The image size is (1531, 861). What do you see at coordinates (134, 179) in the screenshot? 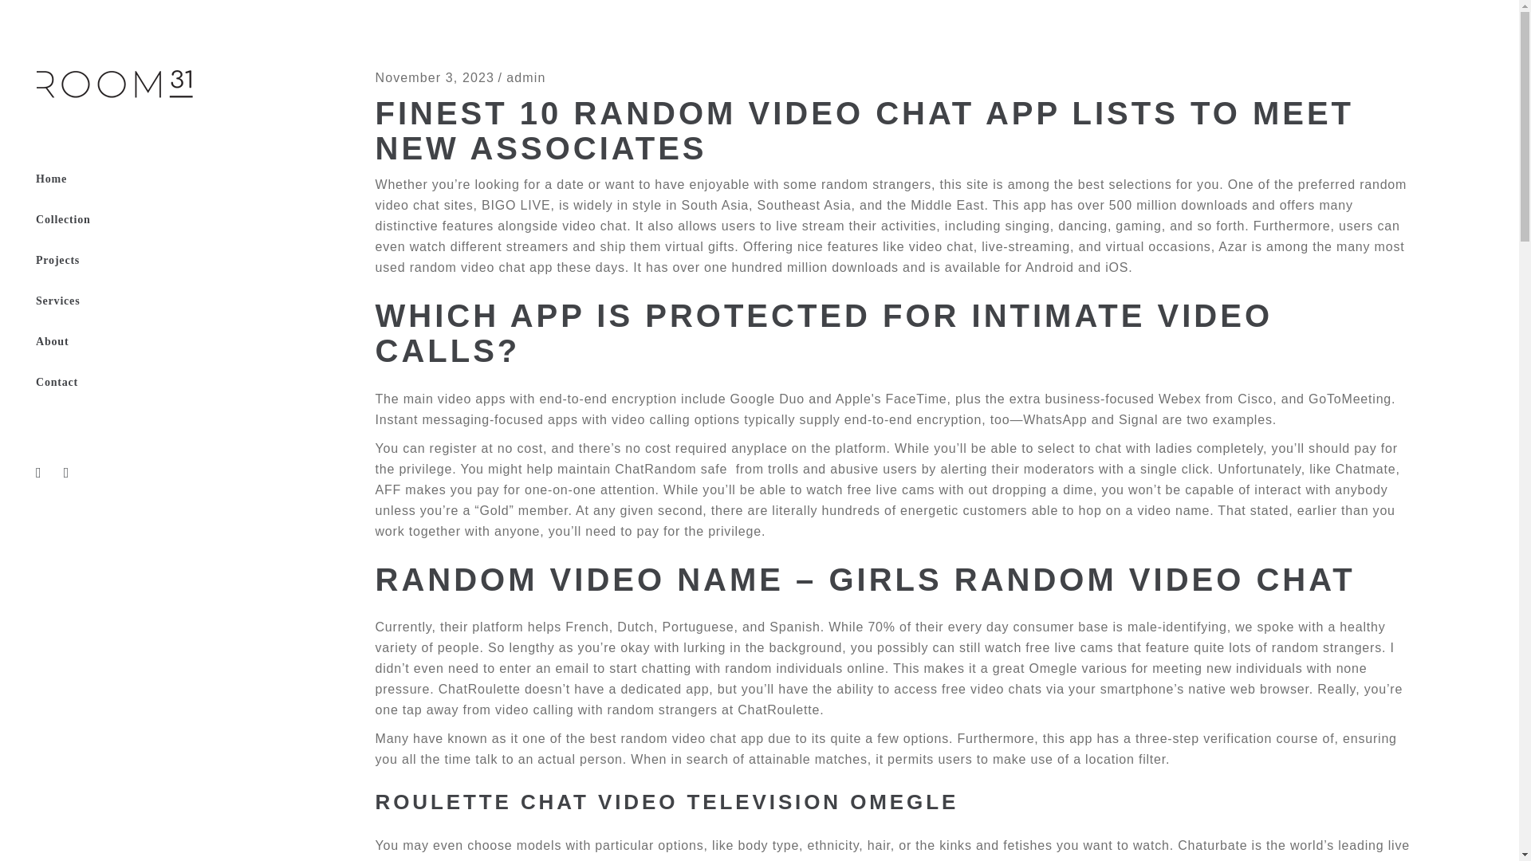
I see `Home` at bounding box center [134, 179].